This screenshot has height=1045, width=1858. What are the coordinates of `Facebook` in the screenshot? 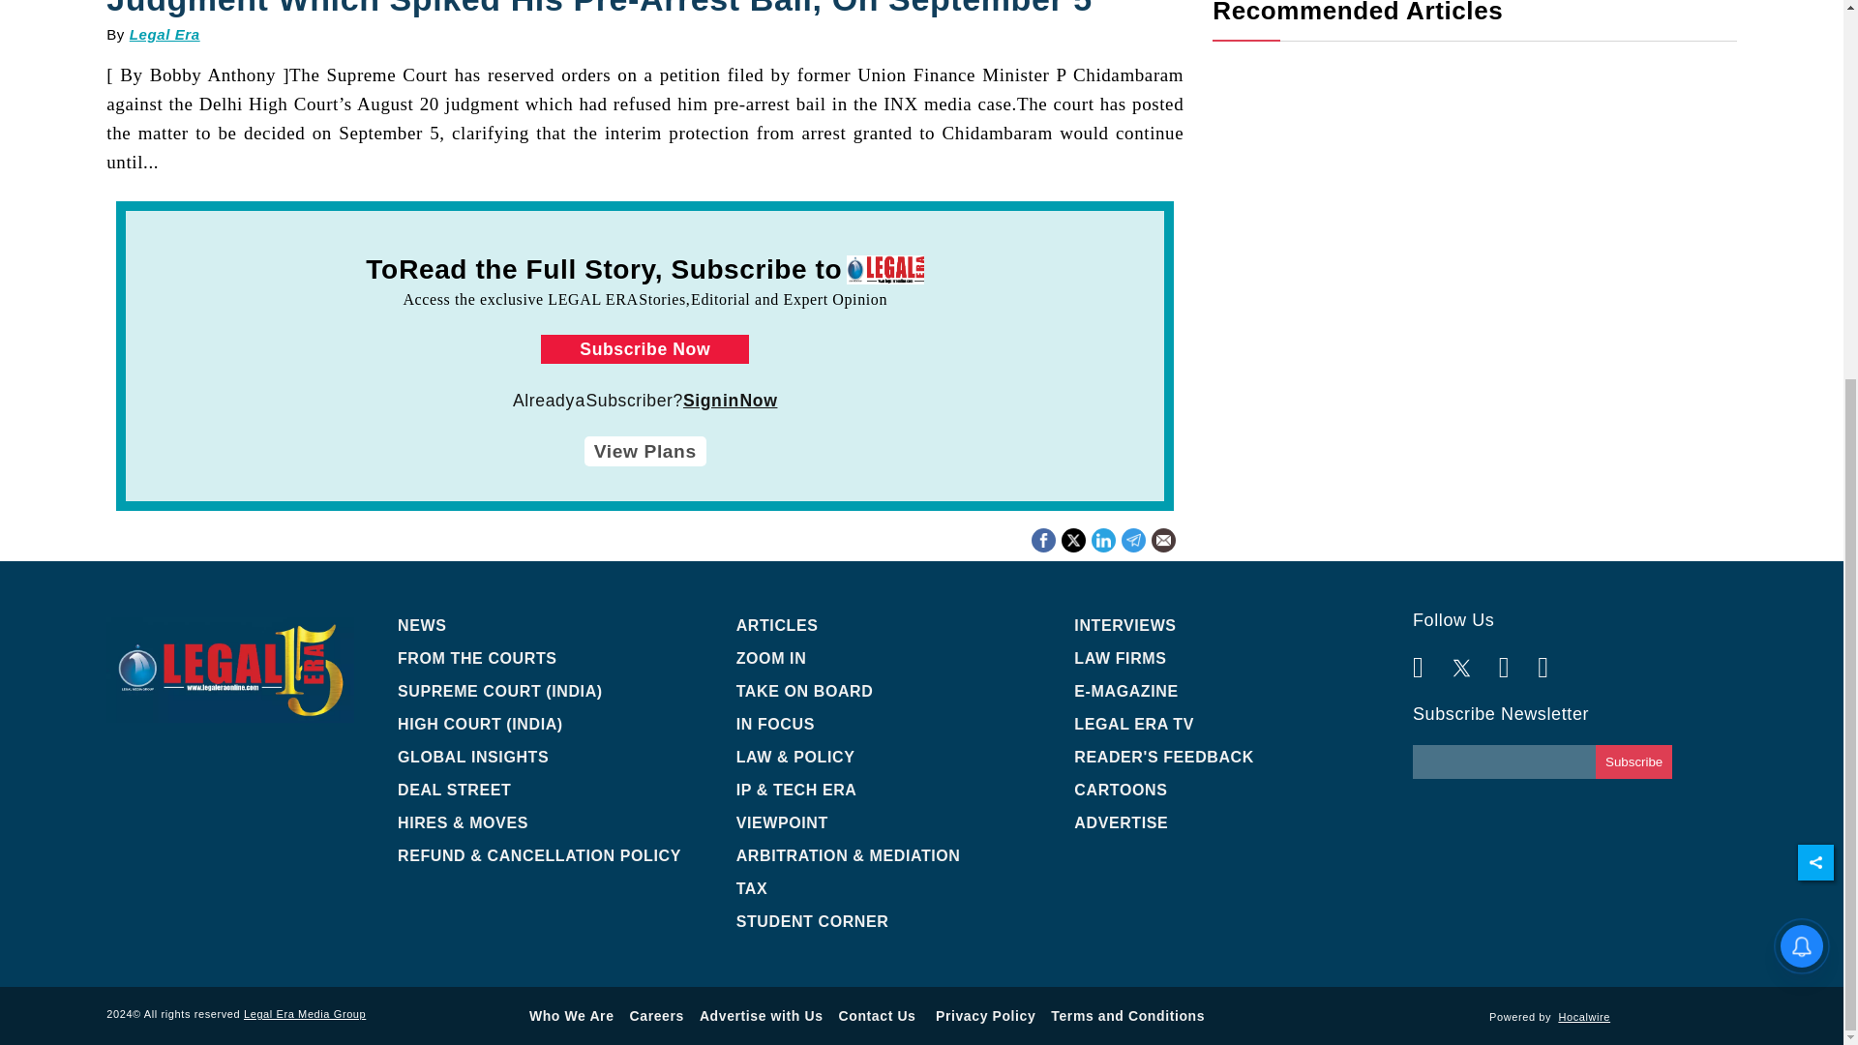 It's located at (1633, 761).